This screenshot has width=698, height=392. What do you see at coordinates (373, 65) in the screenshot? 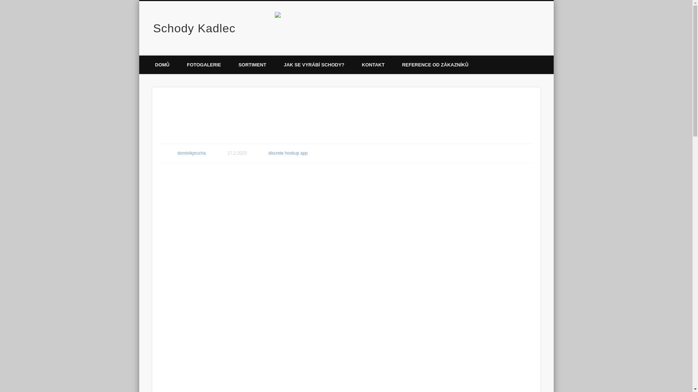
I see `KONTAKT` at bounding box center [373, 65].